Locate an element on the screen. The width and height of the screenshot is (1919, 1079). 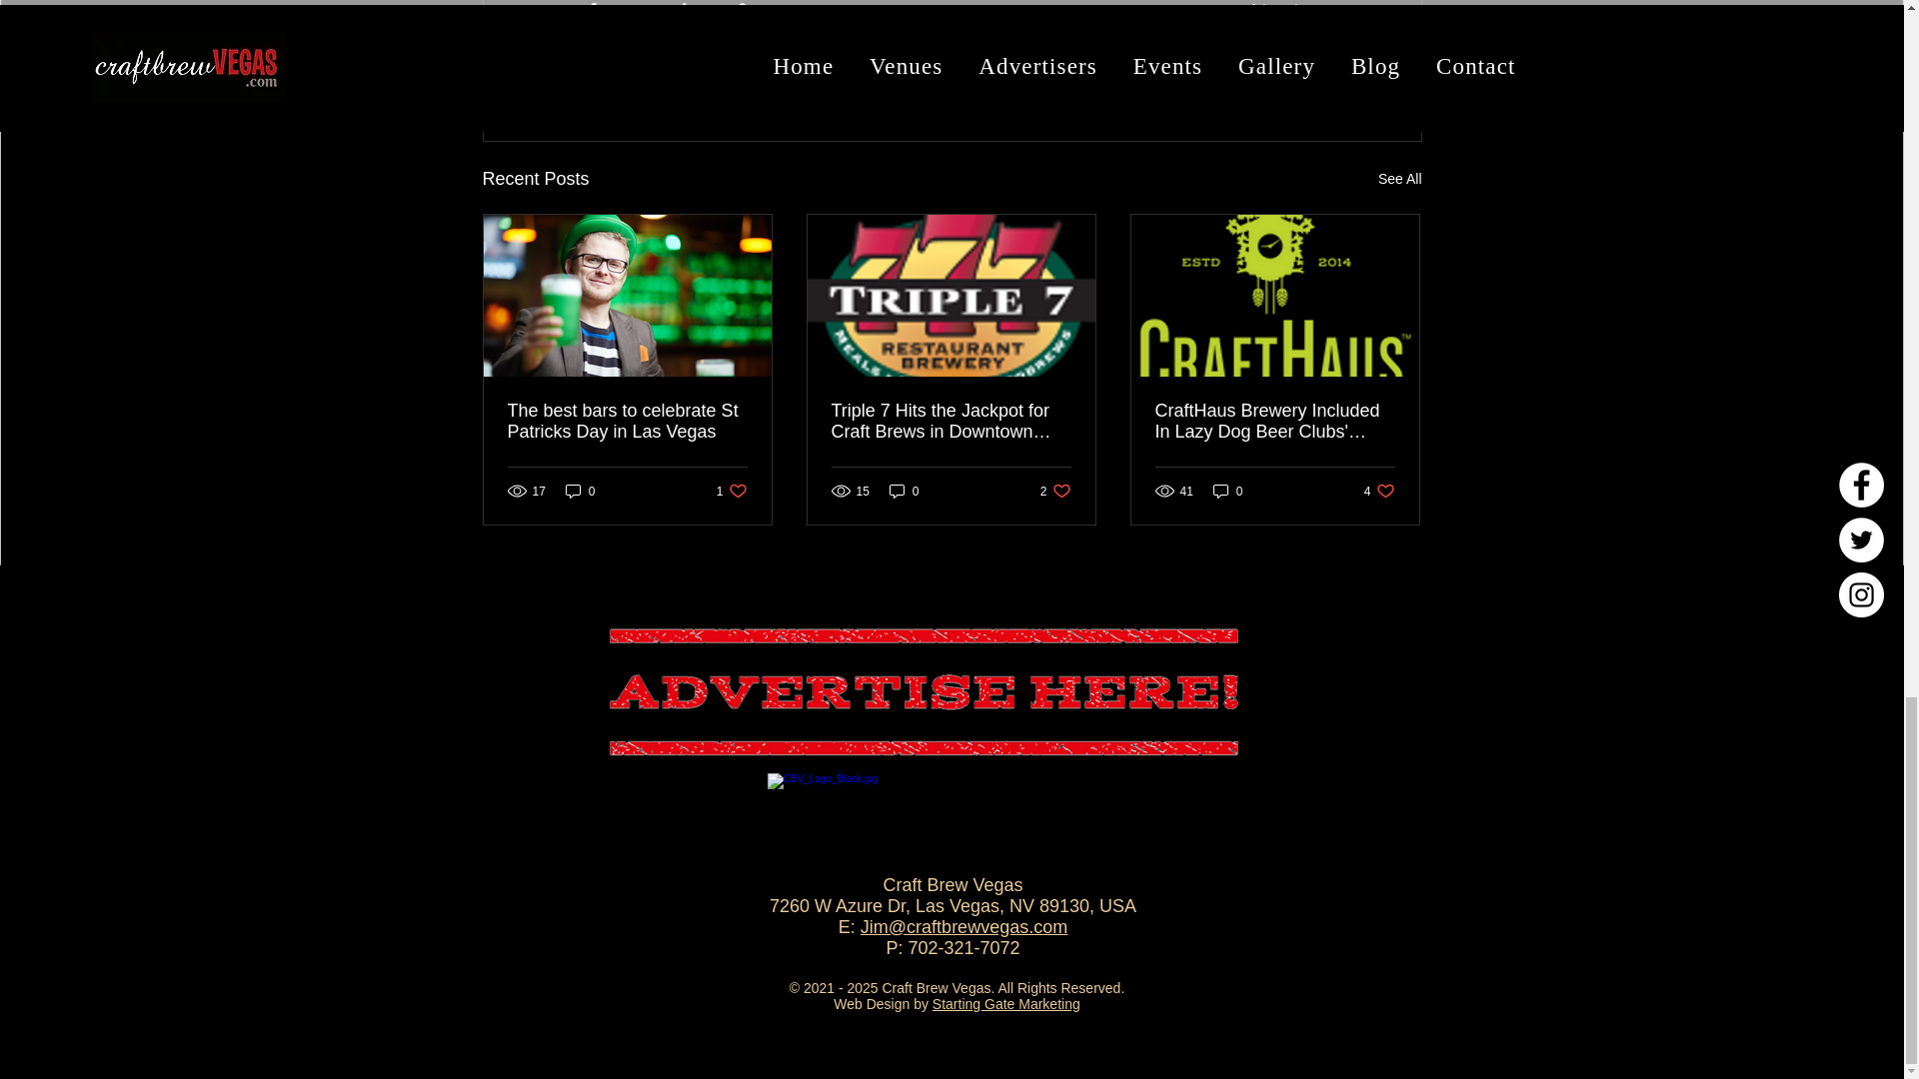
The best bars to celebrate St Patricks Day in Las Vegas is located at coordinates (1276, 10).